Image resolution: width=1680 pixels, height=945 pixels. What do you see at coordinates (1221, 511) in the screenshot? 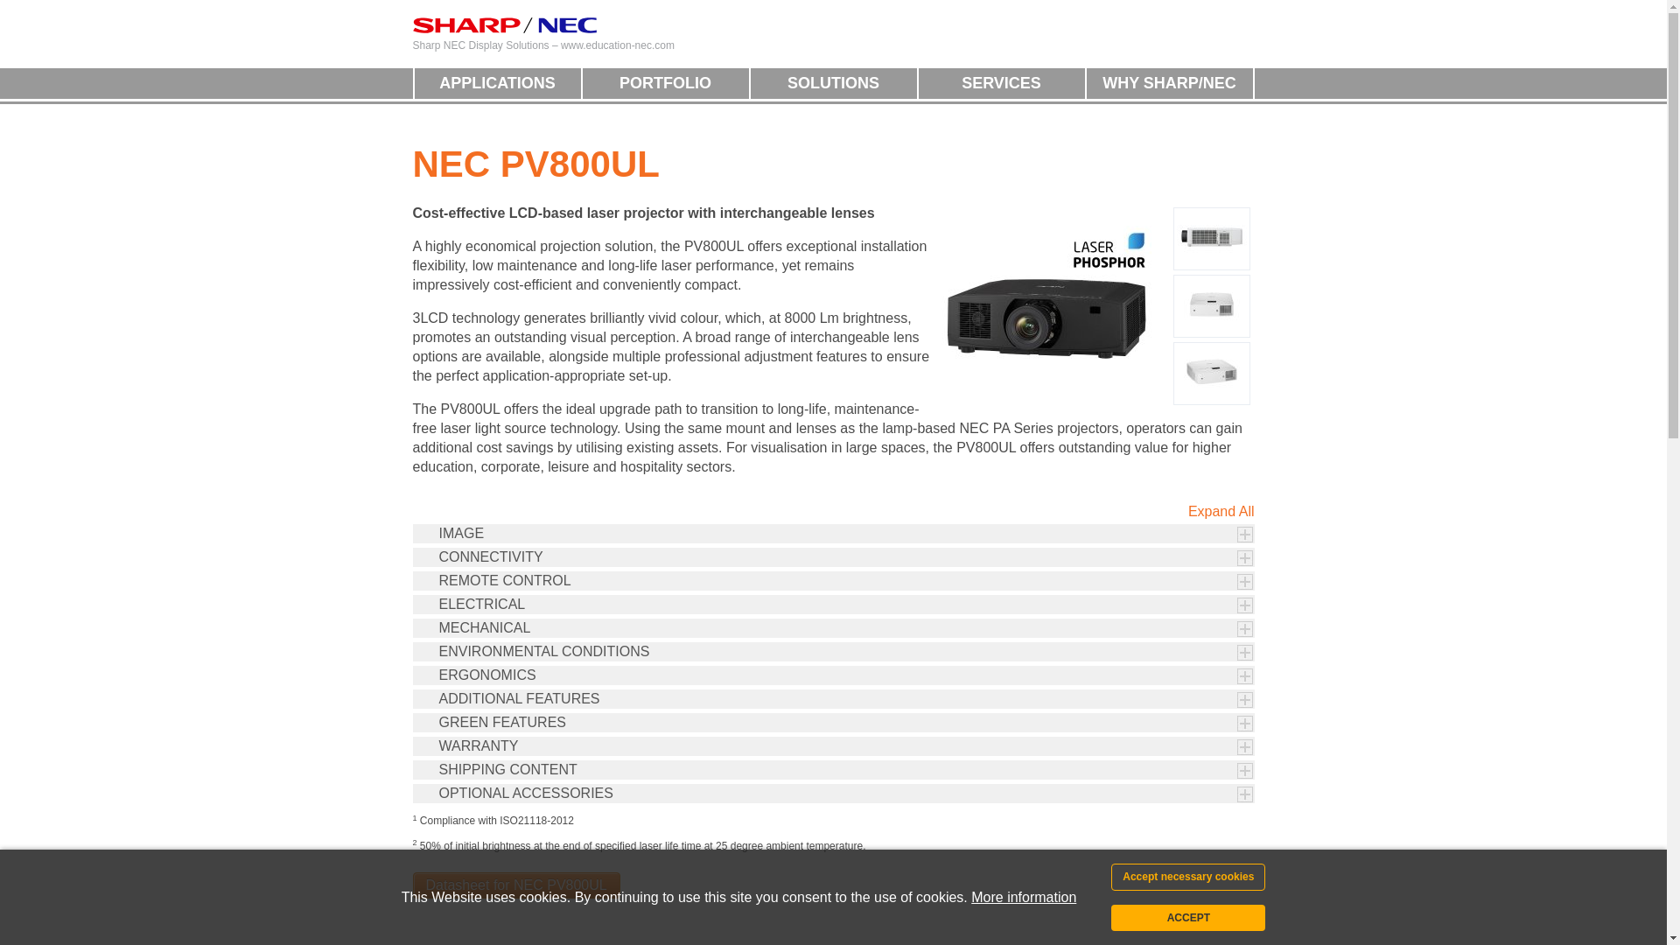
I see `Expand All` at bounding box center [1221, 511].